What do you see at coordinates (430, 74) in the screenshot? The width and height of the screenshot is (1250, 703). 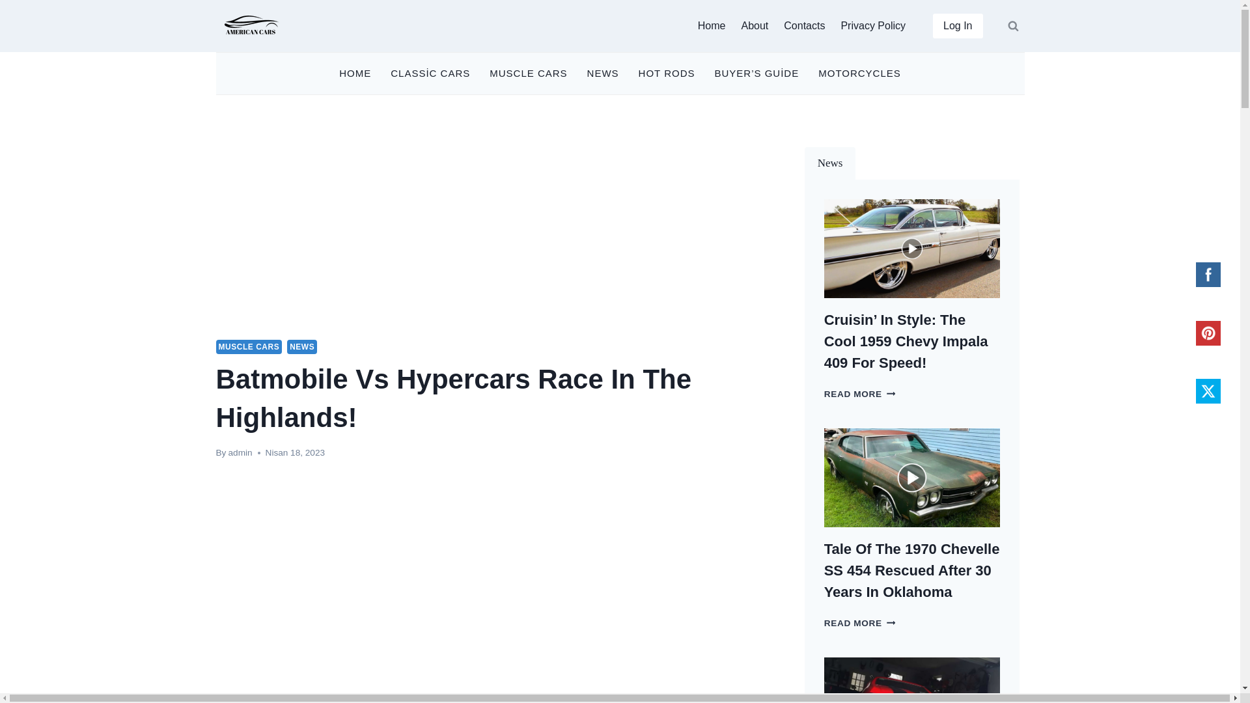 I see `CLASSIC CARS` at bounding box center [430, 74].